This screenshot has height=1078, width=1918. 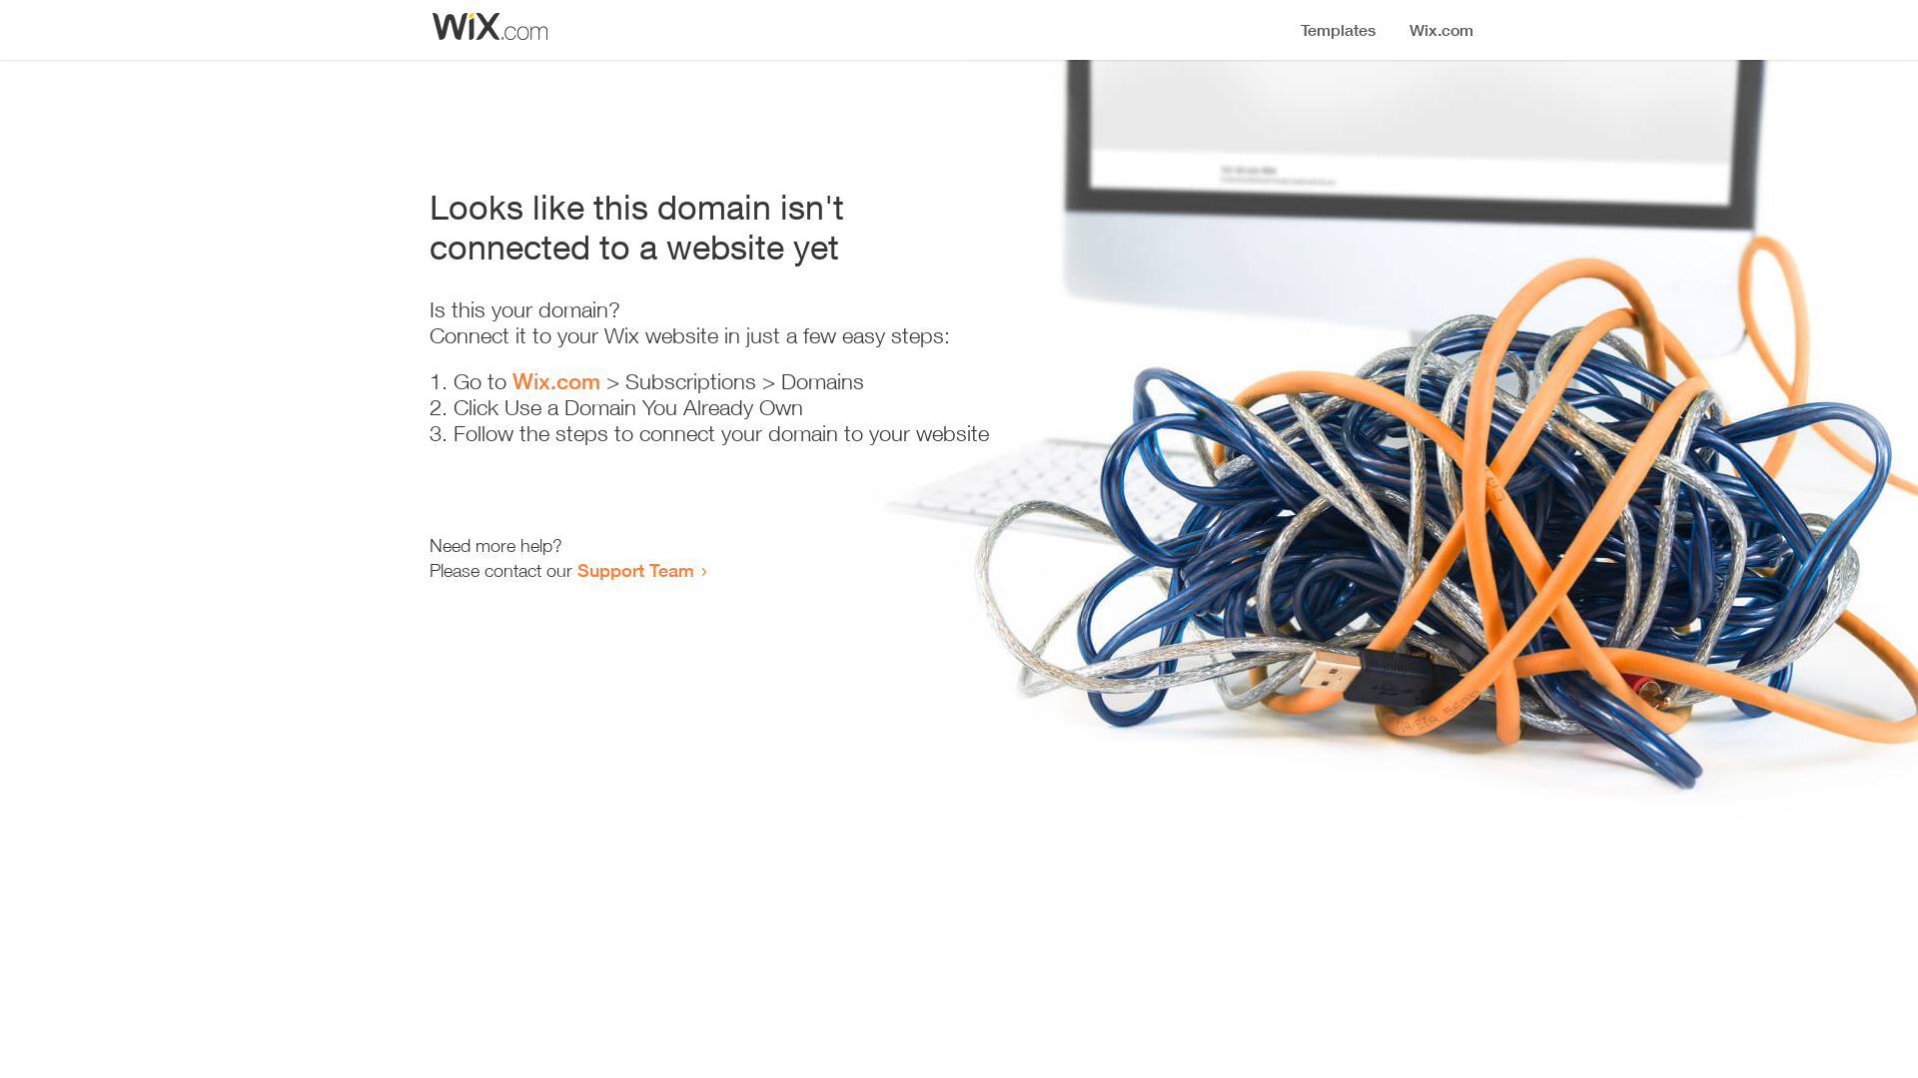 I want to click on Wix.com, so click(x=556, y=381).